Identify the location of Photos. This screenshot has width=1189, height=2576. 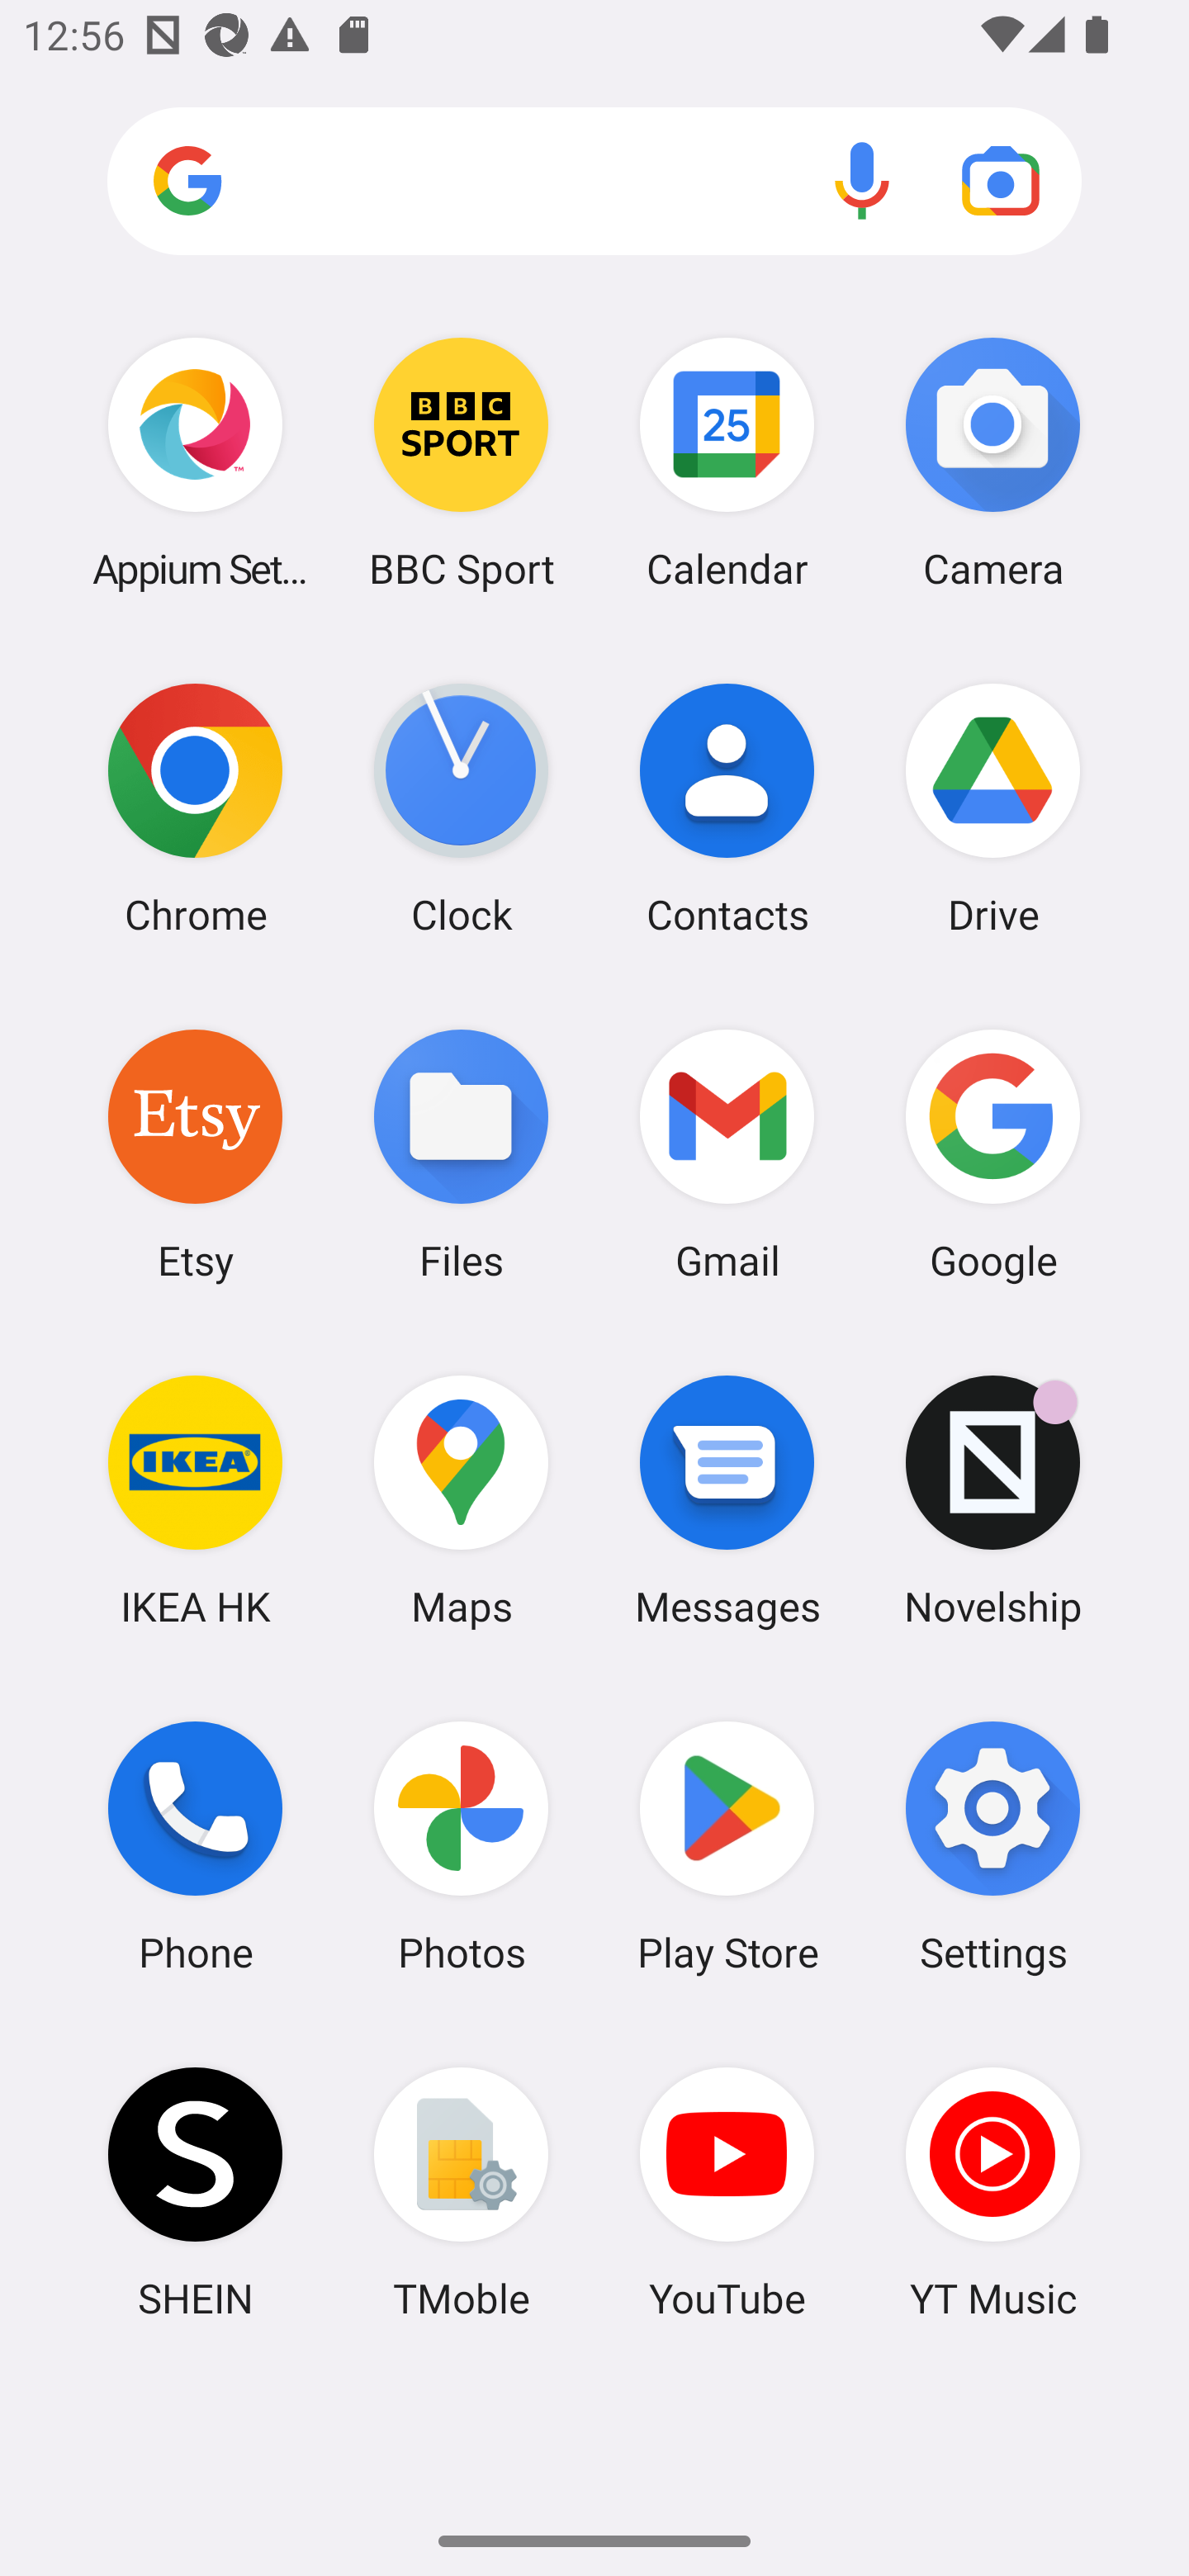
(461, 1847).